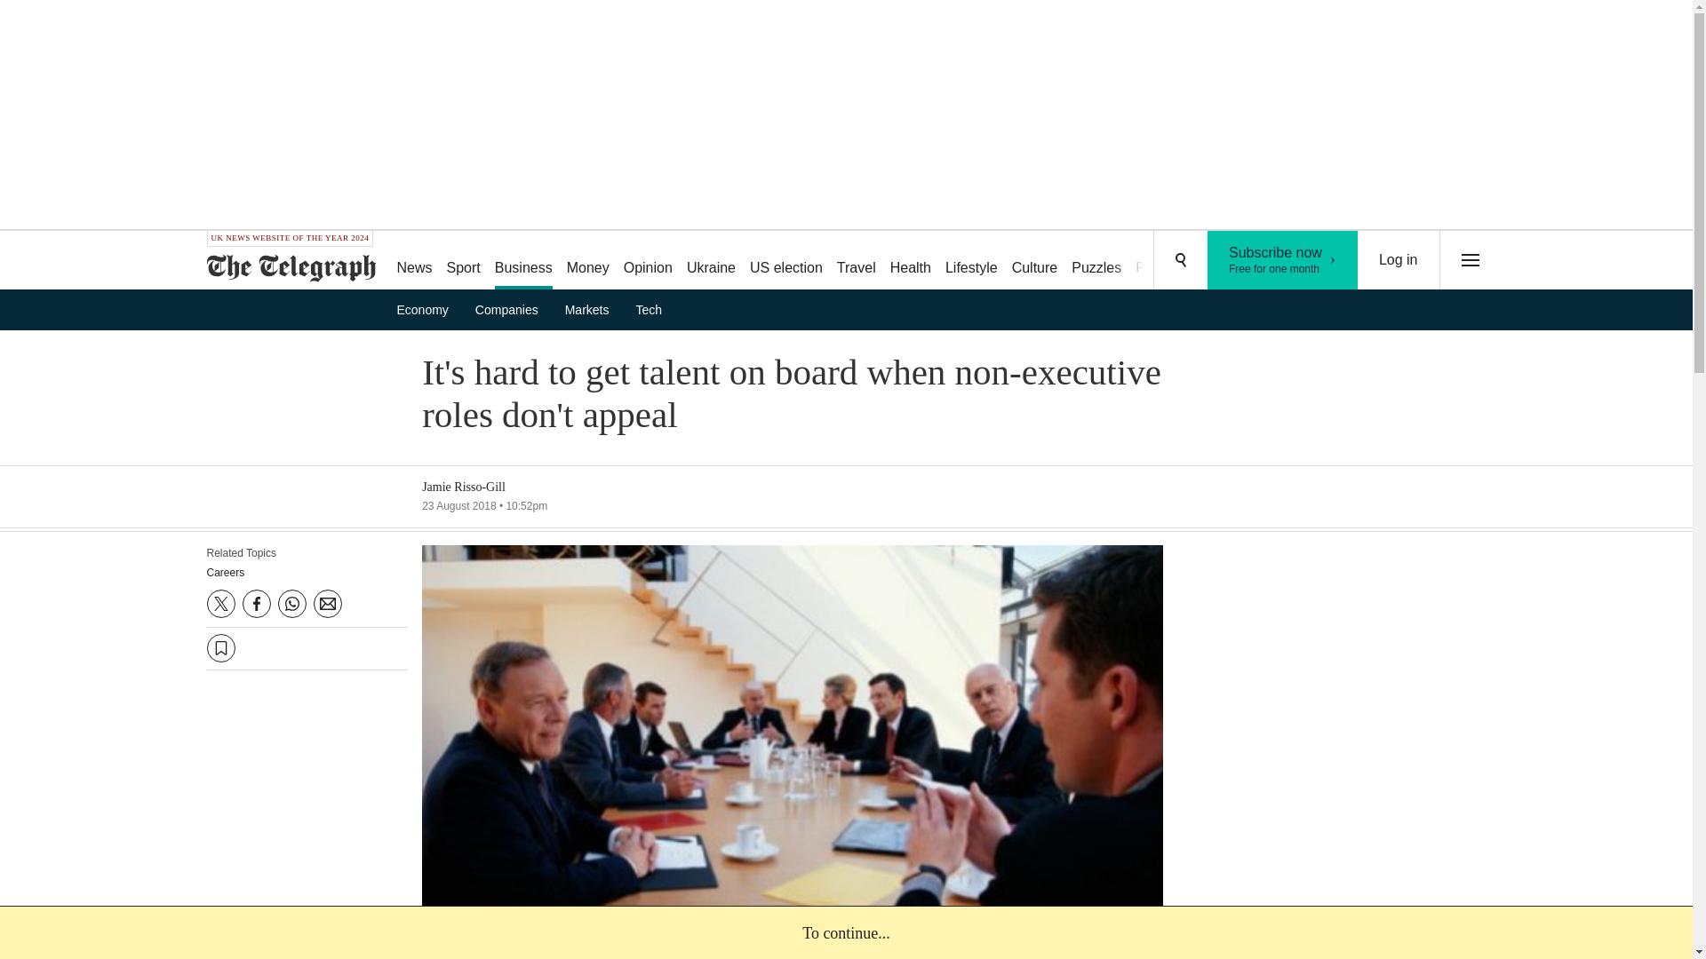  Describe the element at coordinates (1034, 261) in the screenshot. I see `Culture` at that location.